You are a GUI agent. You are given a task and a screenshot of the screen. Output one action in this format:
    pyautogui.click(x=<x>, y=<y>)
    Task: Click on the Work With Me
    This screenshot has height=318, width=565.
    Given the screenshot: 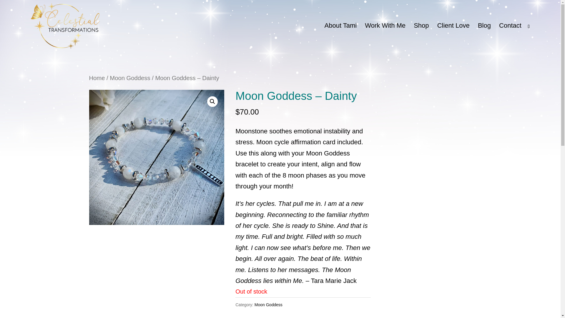 What is the action you would take?
    pyautogui.click(x=385, y=37)
    